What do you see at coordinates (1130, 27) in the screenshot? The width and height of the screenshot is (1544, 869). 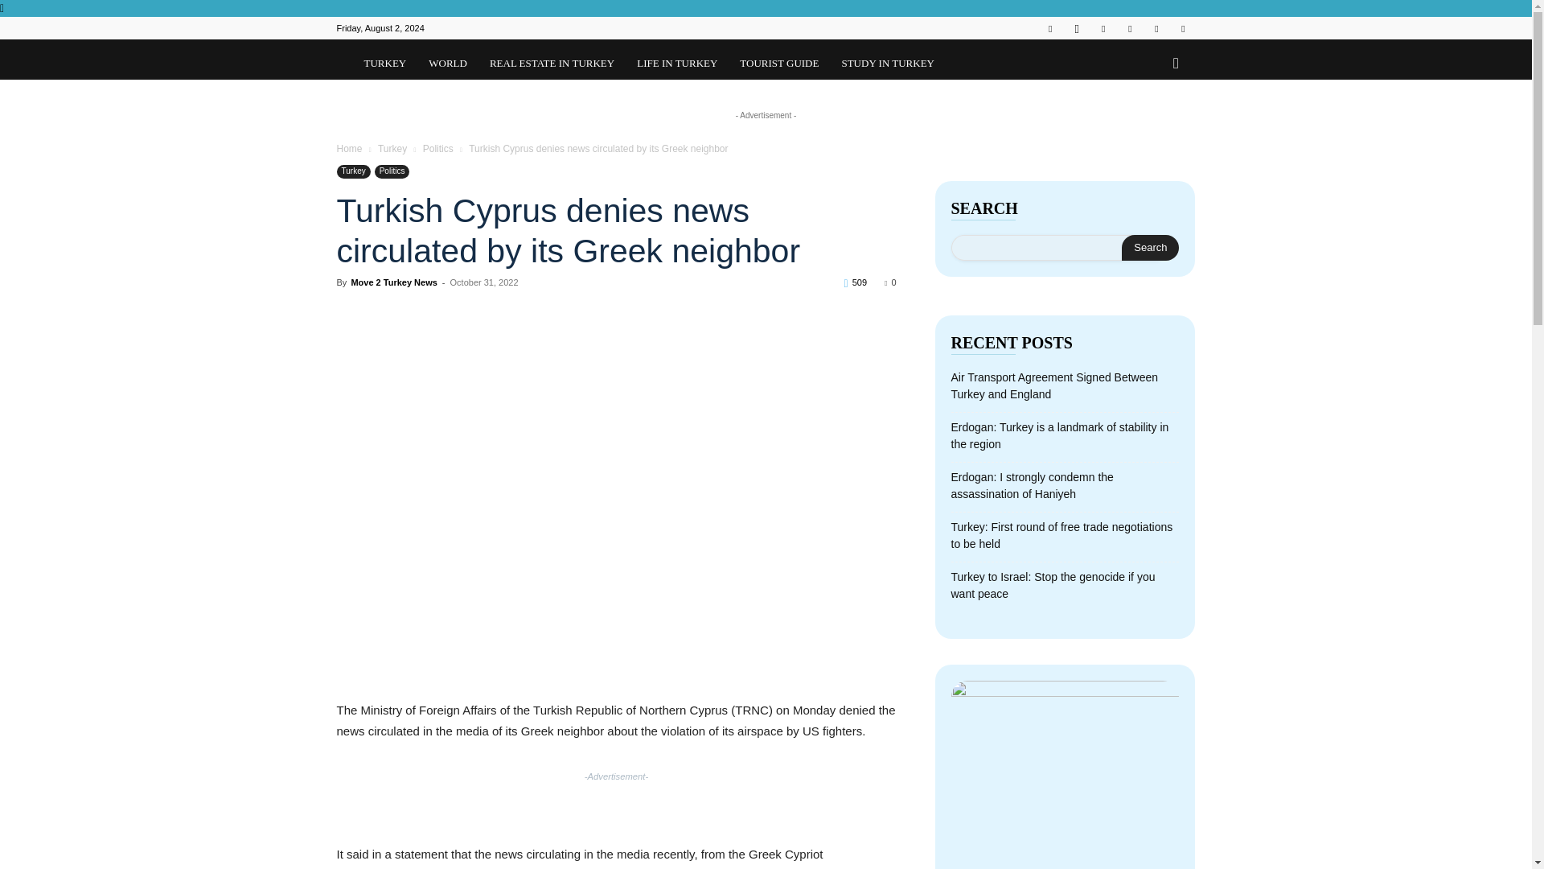 I see `Pinterest` at bounding box center [1130, 27].